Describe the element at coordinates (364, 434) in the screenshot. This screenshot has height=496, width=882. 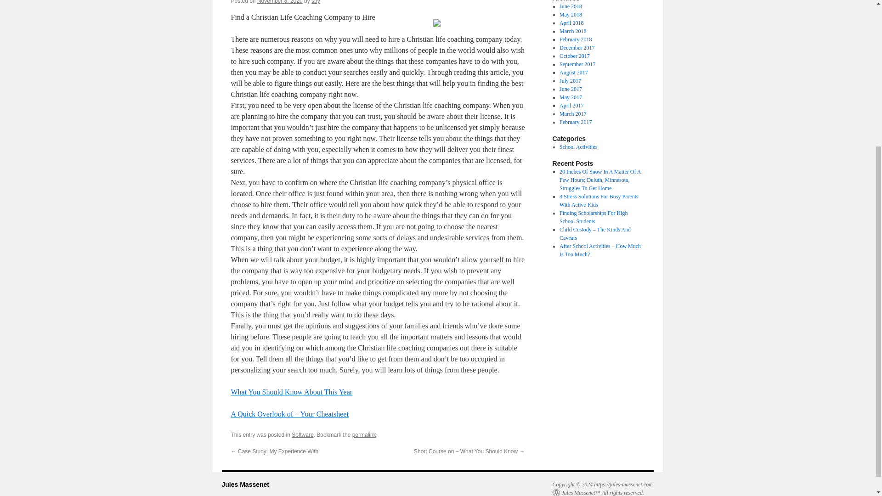
I see `Permalink to Tips for The Average Joe` at that location.